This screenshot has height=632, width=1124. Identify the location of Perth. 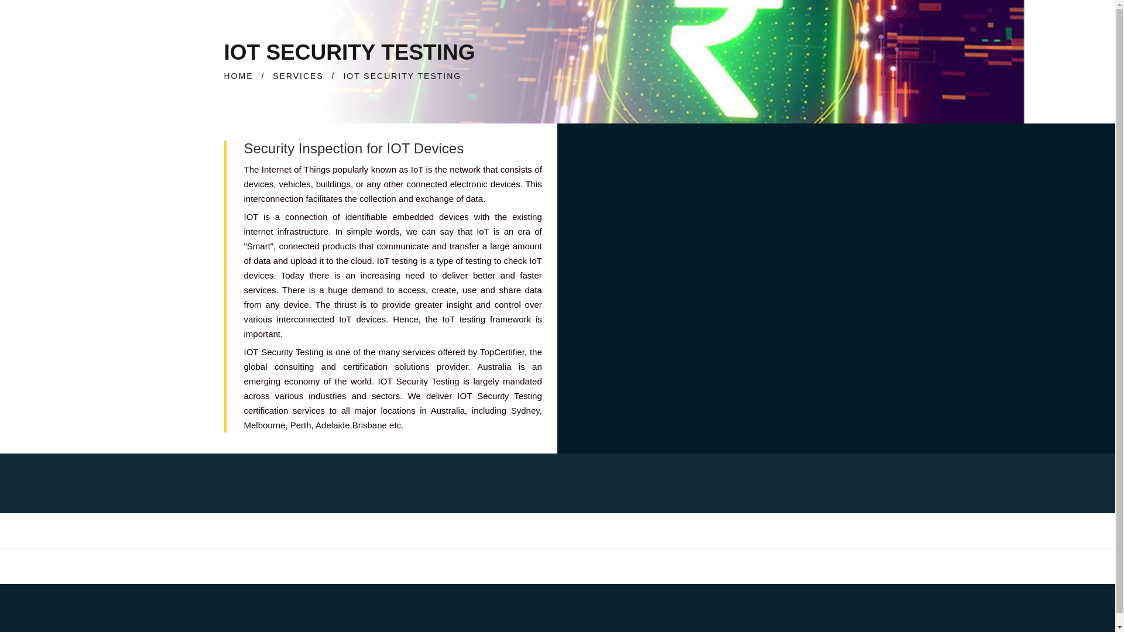
(300, 425).